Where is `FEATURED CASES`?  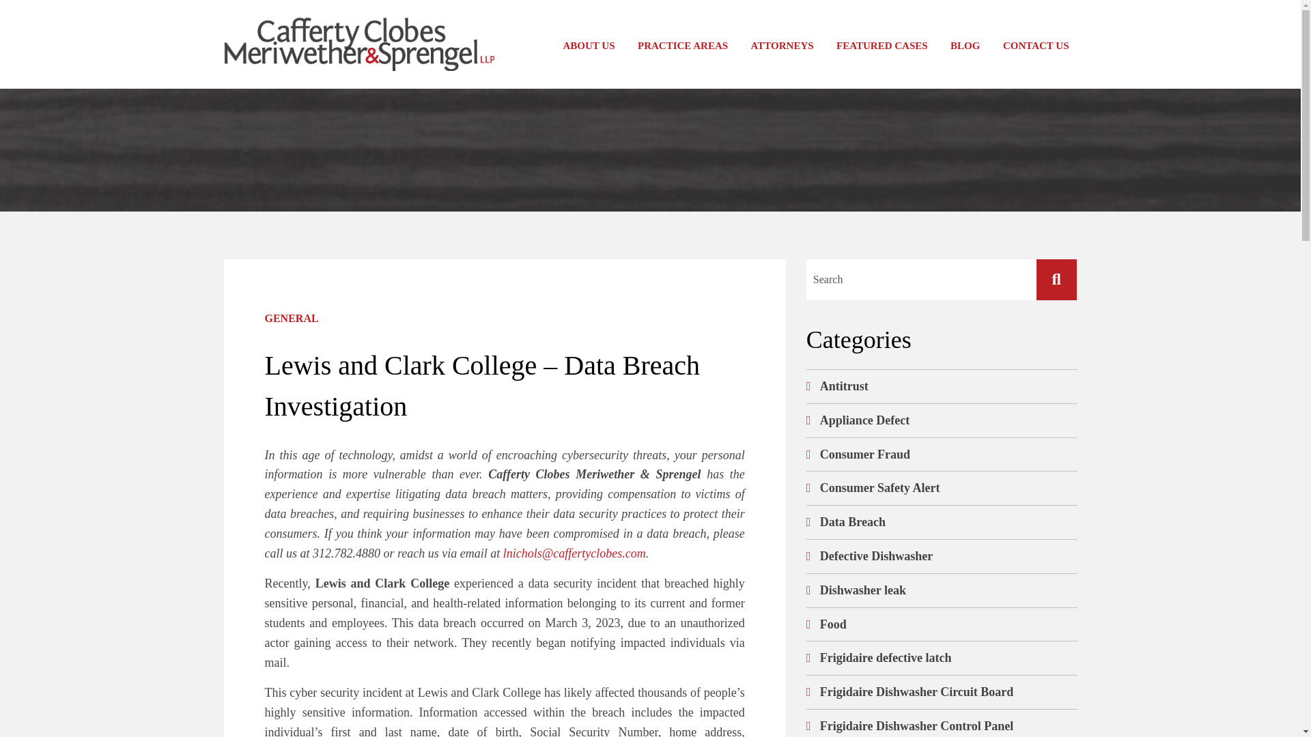
FEATURED CASES is located at coordinates (882, 46).